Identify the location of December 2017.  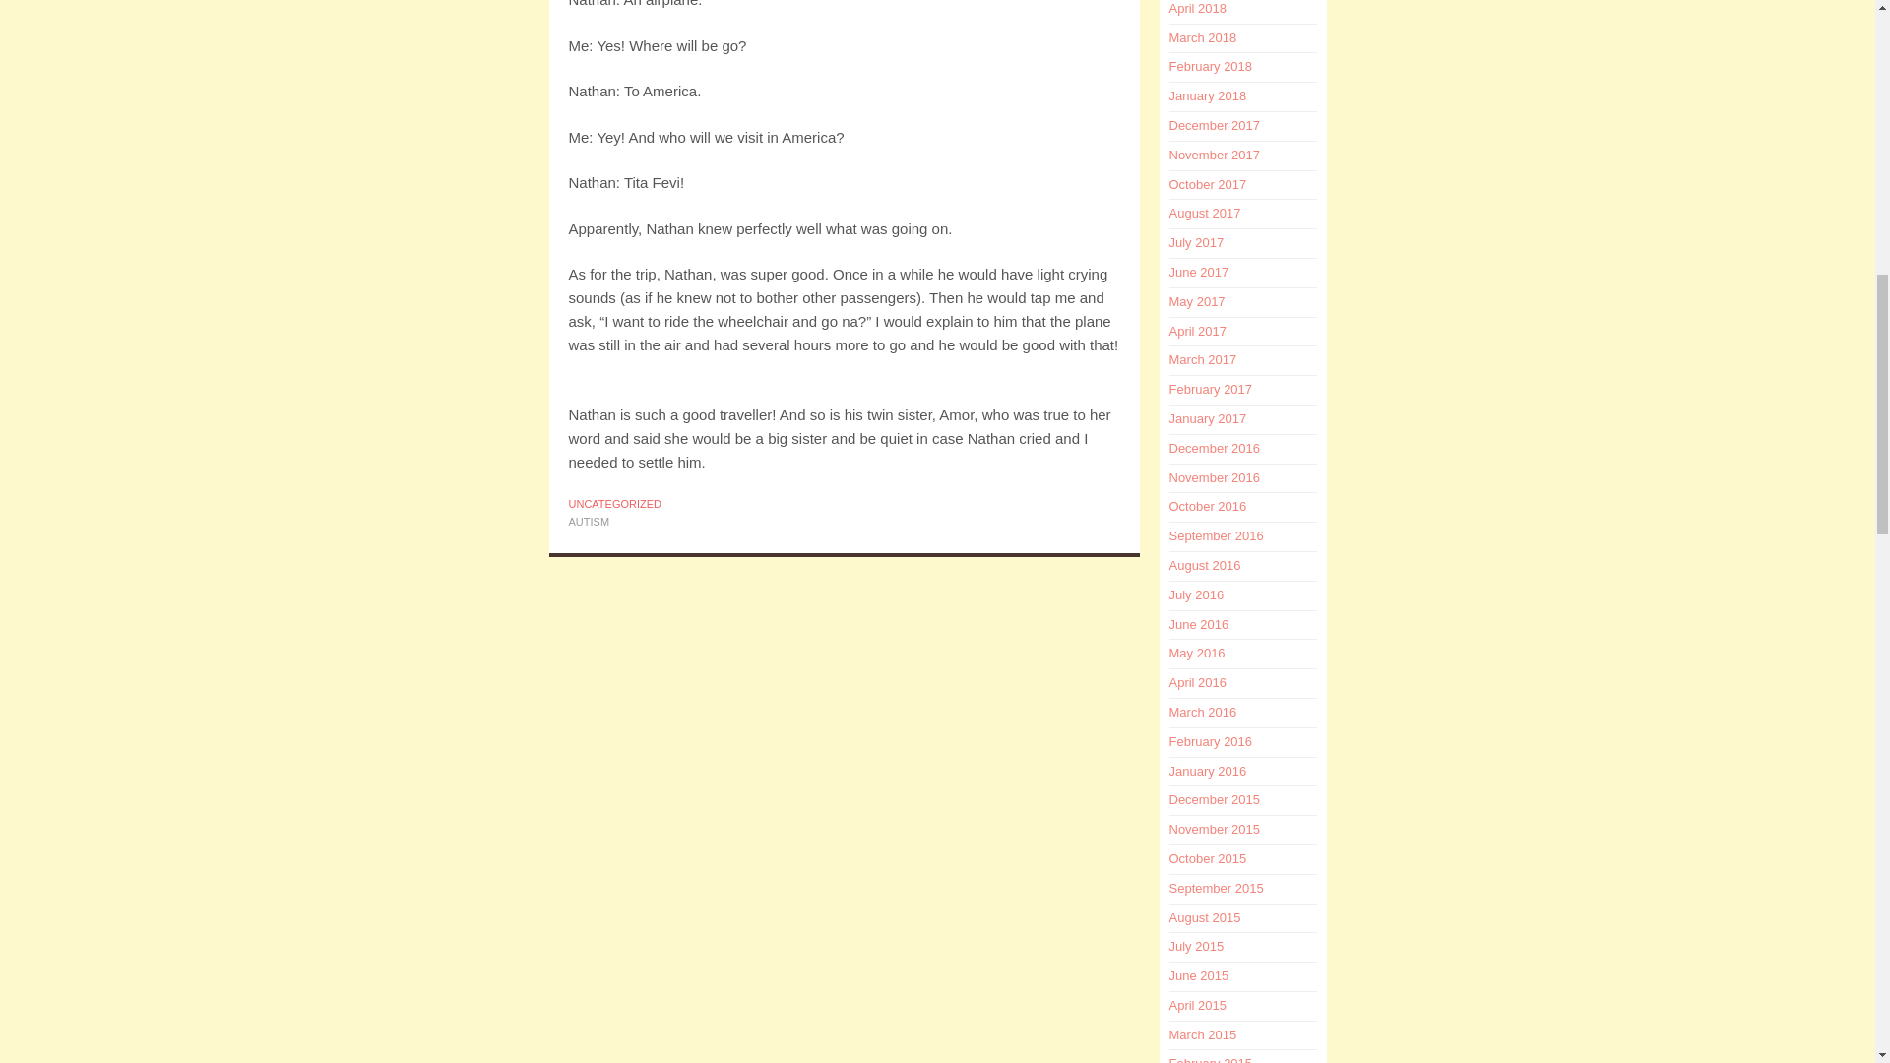
(1215, 125).